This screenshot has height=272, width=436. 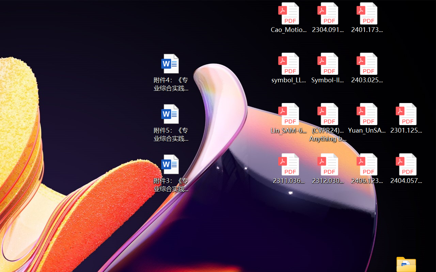 I want to click on 2403.02502v1.pdf, so click(x=367, y=68).